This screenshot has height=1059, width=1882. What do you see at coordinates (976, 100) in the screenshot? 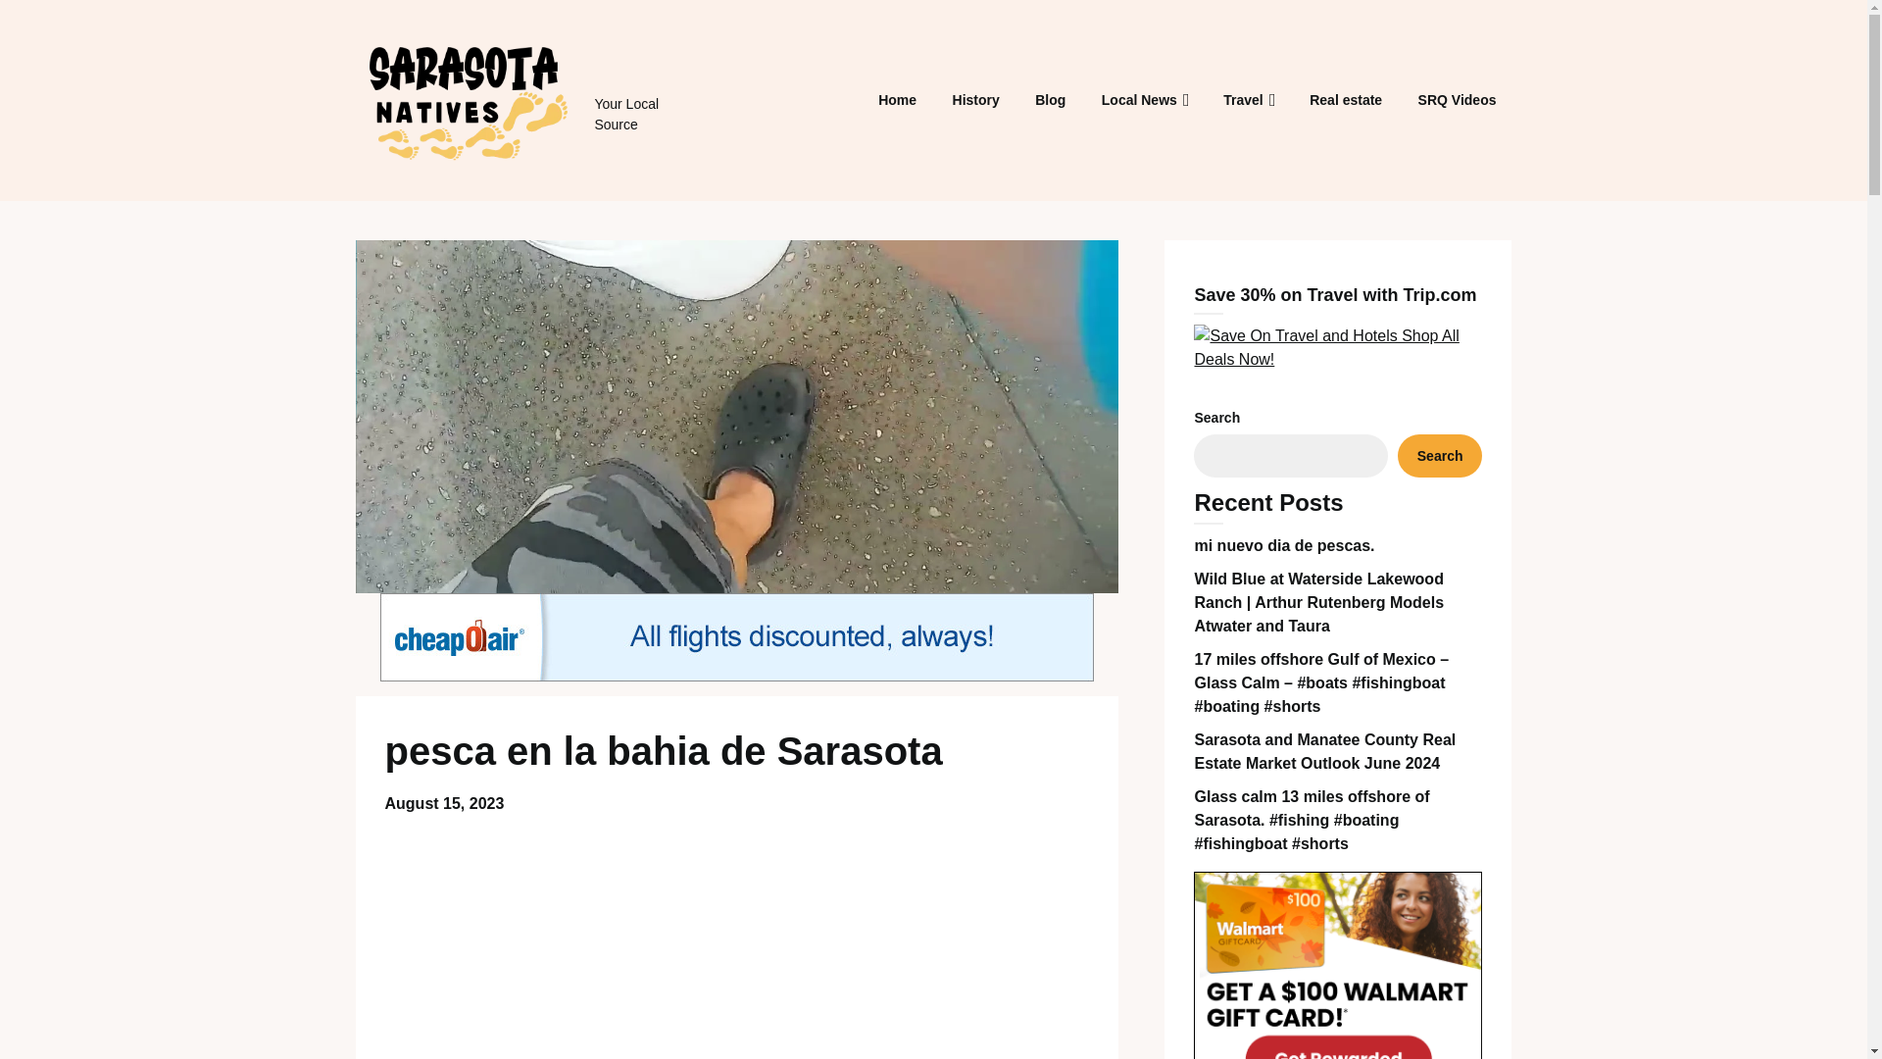
I see `History` at bounding box center [976, 100].